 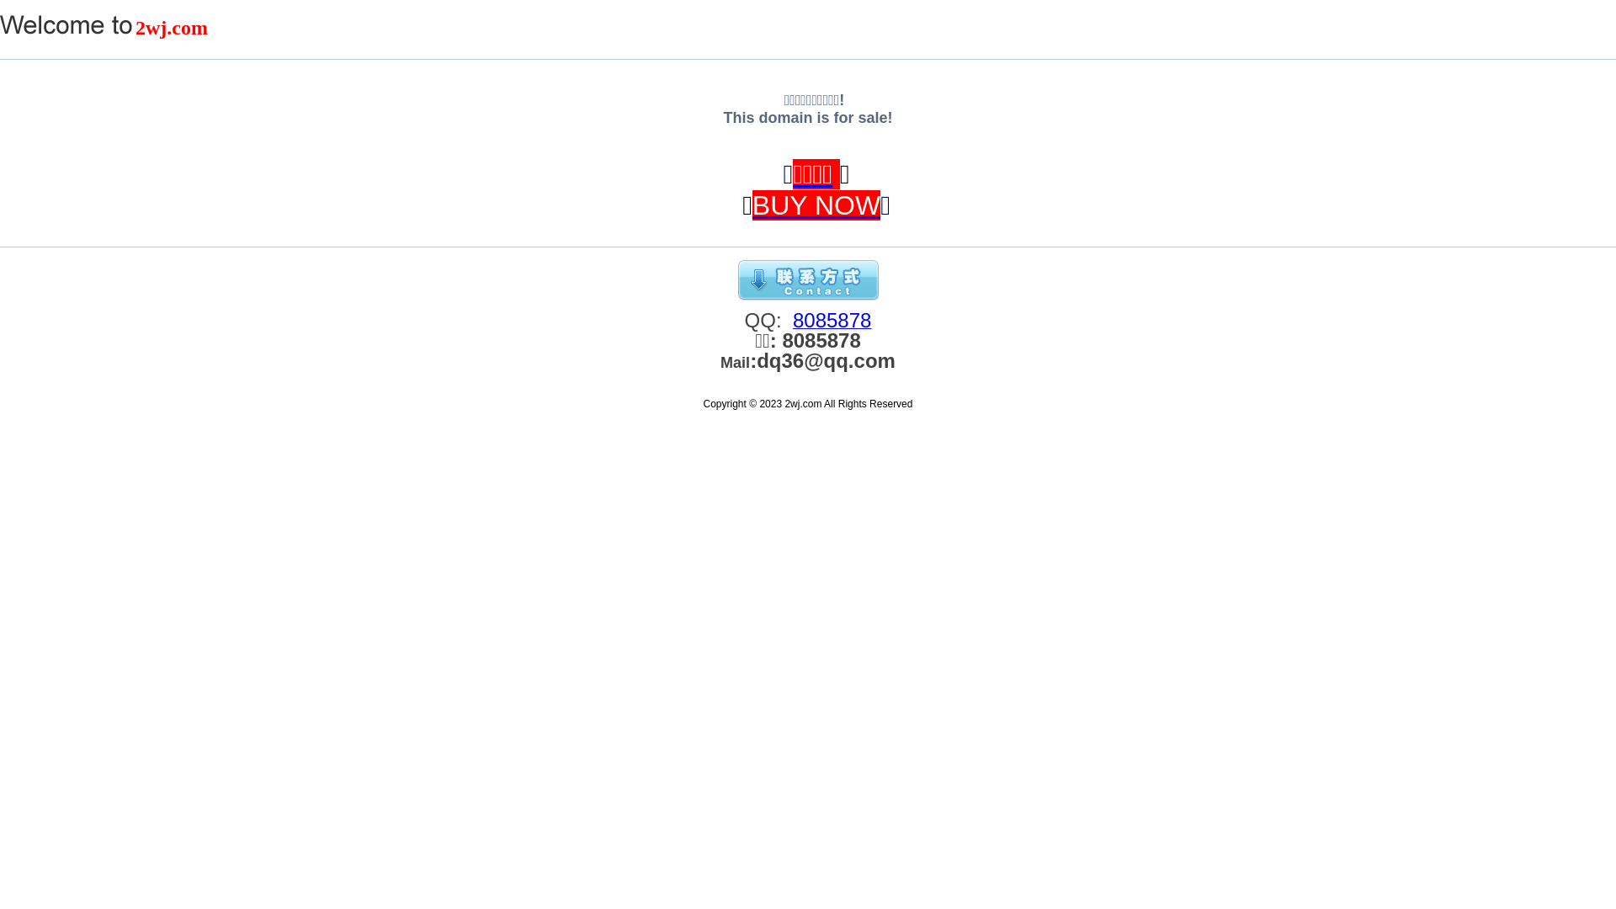 What do you see at coordinates (832, 324) in the screenshot?
I see `8085878` at bounding box center [832, 324].